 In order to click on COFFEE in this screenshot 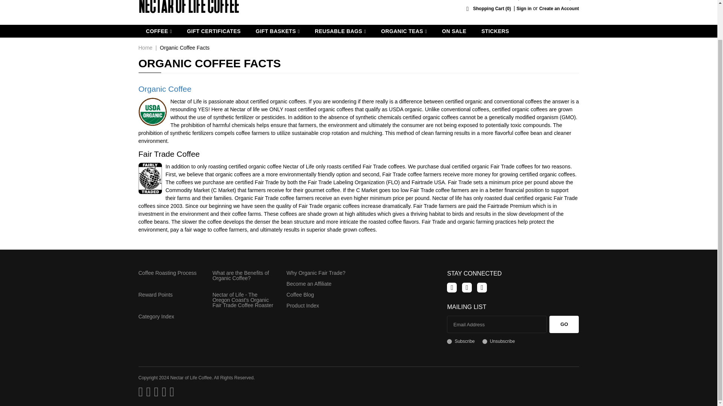, I will do `click(159, 31)`.